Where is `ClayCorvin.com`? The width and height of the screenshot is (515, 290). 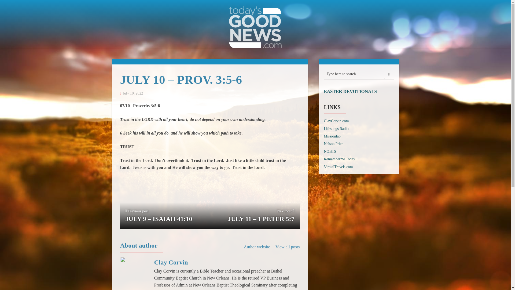 ClayCorvin.com is located at coordinates (336, 121).